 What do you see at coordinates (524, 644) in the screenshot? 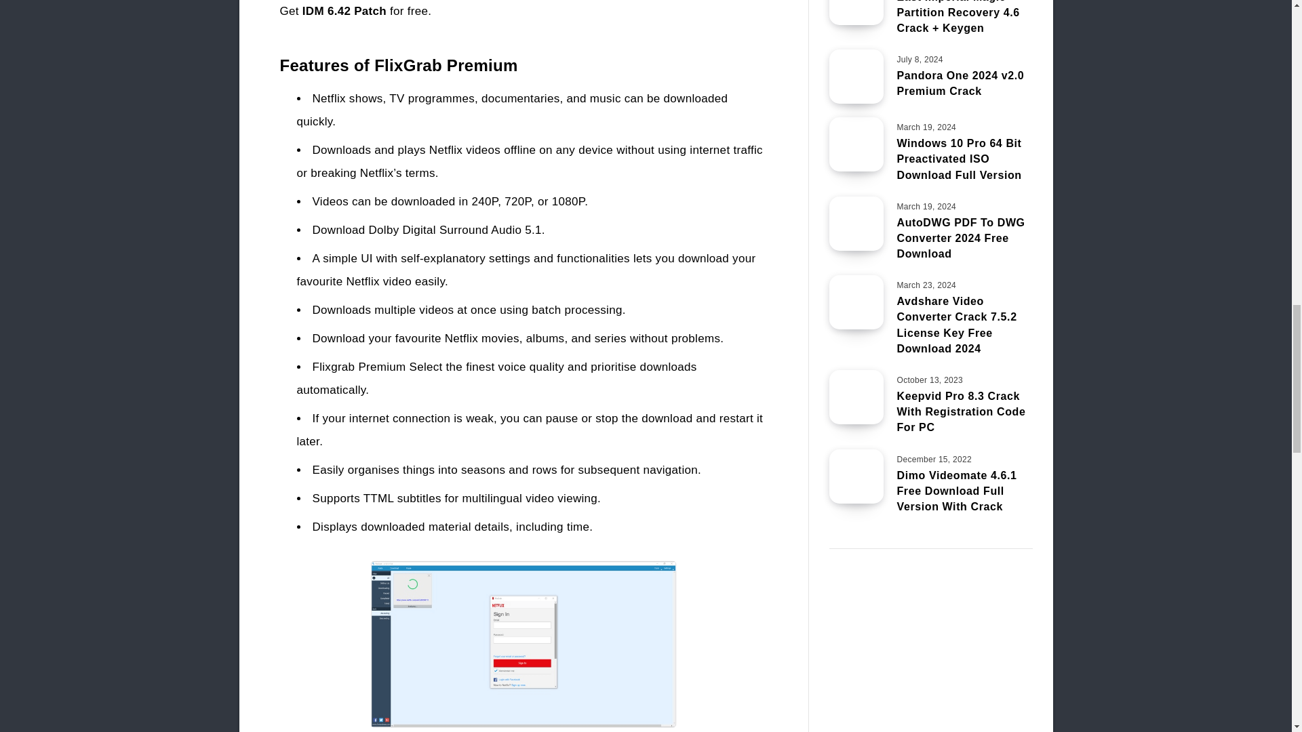
I see `FlixGrab Premium 2024 Activation Key Download` at bounding box center [524, 644].